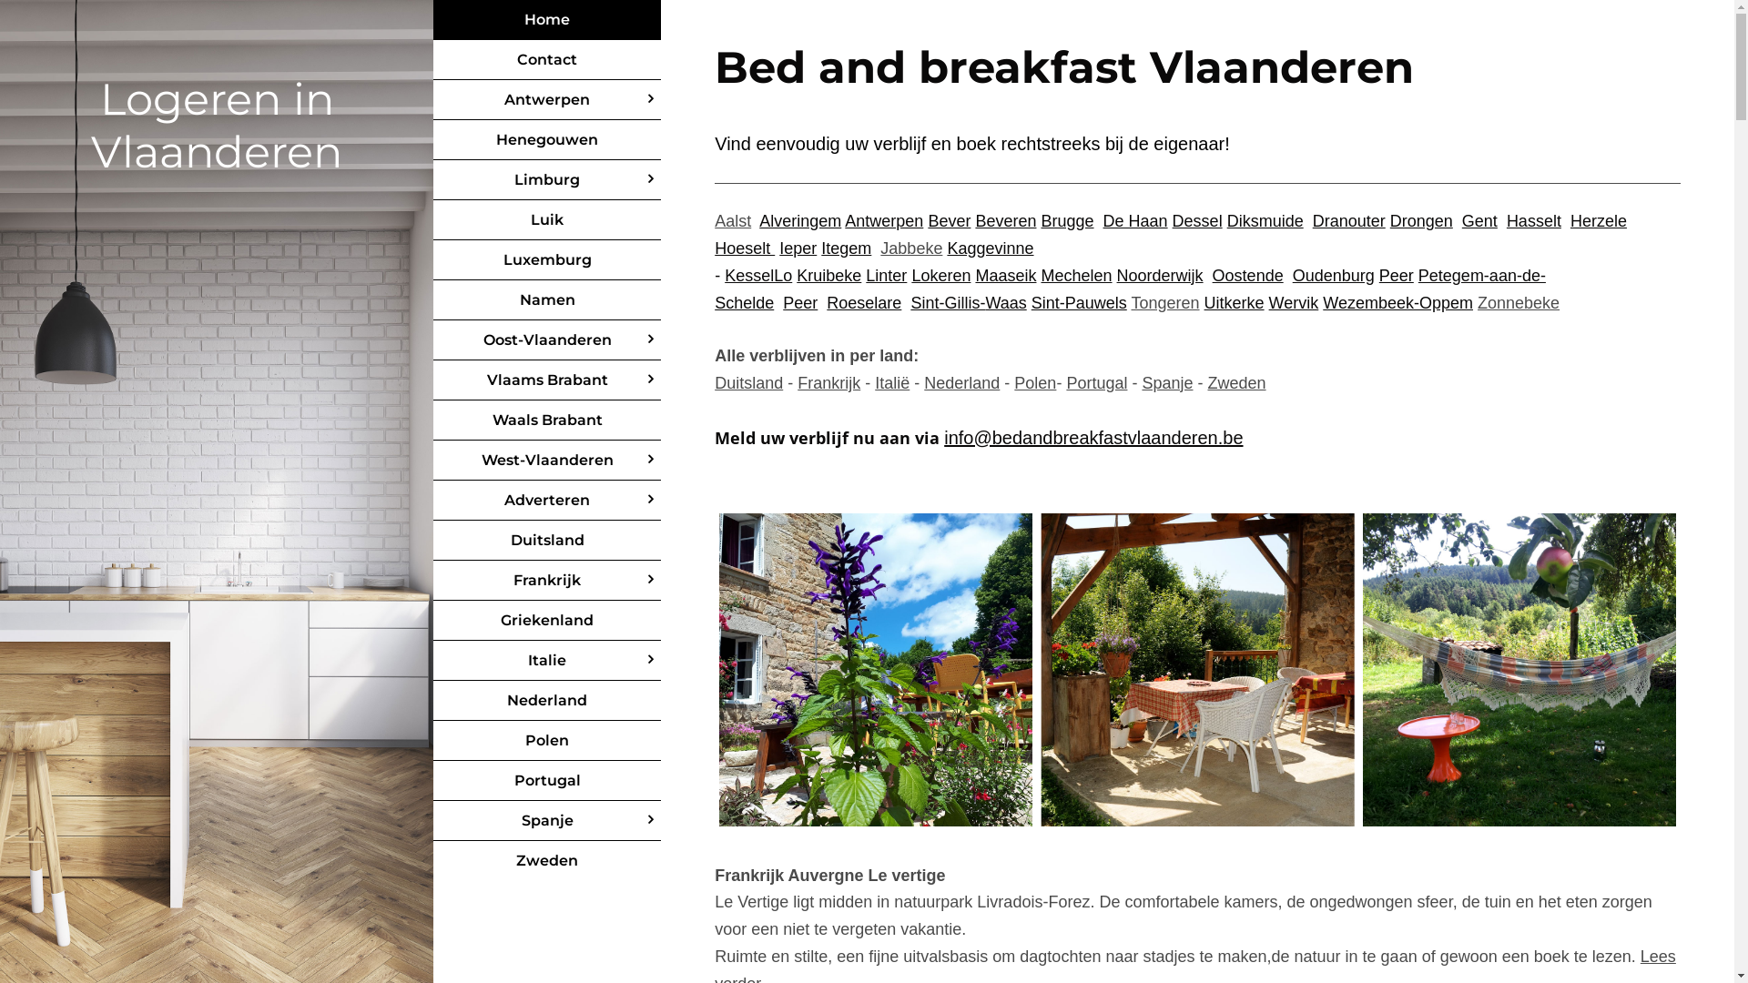 This screenshot has width=1748, height=983. Describe the element at coordinates (1422, 221) in the screenshot. I see `Drongen` at that location.